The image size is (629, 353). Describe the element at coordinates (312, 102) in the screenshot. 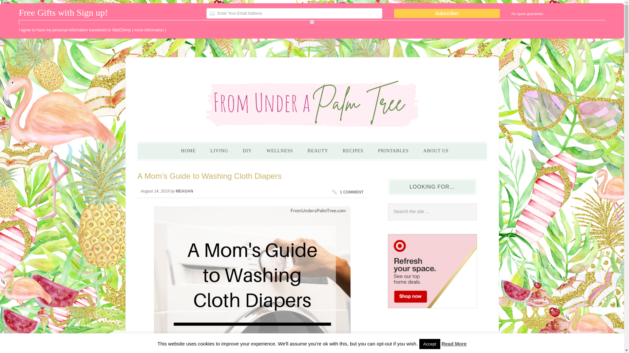

I see `From Under a Palm Tree` at that location.